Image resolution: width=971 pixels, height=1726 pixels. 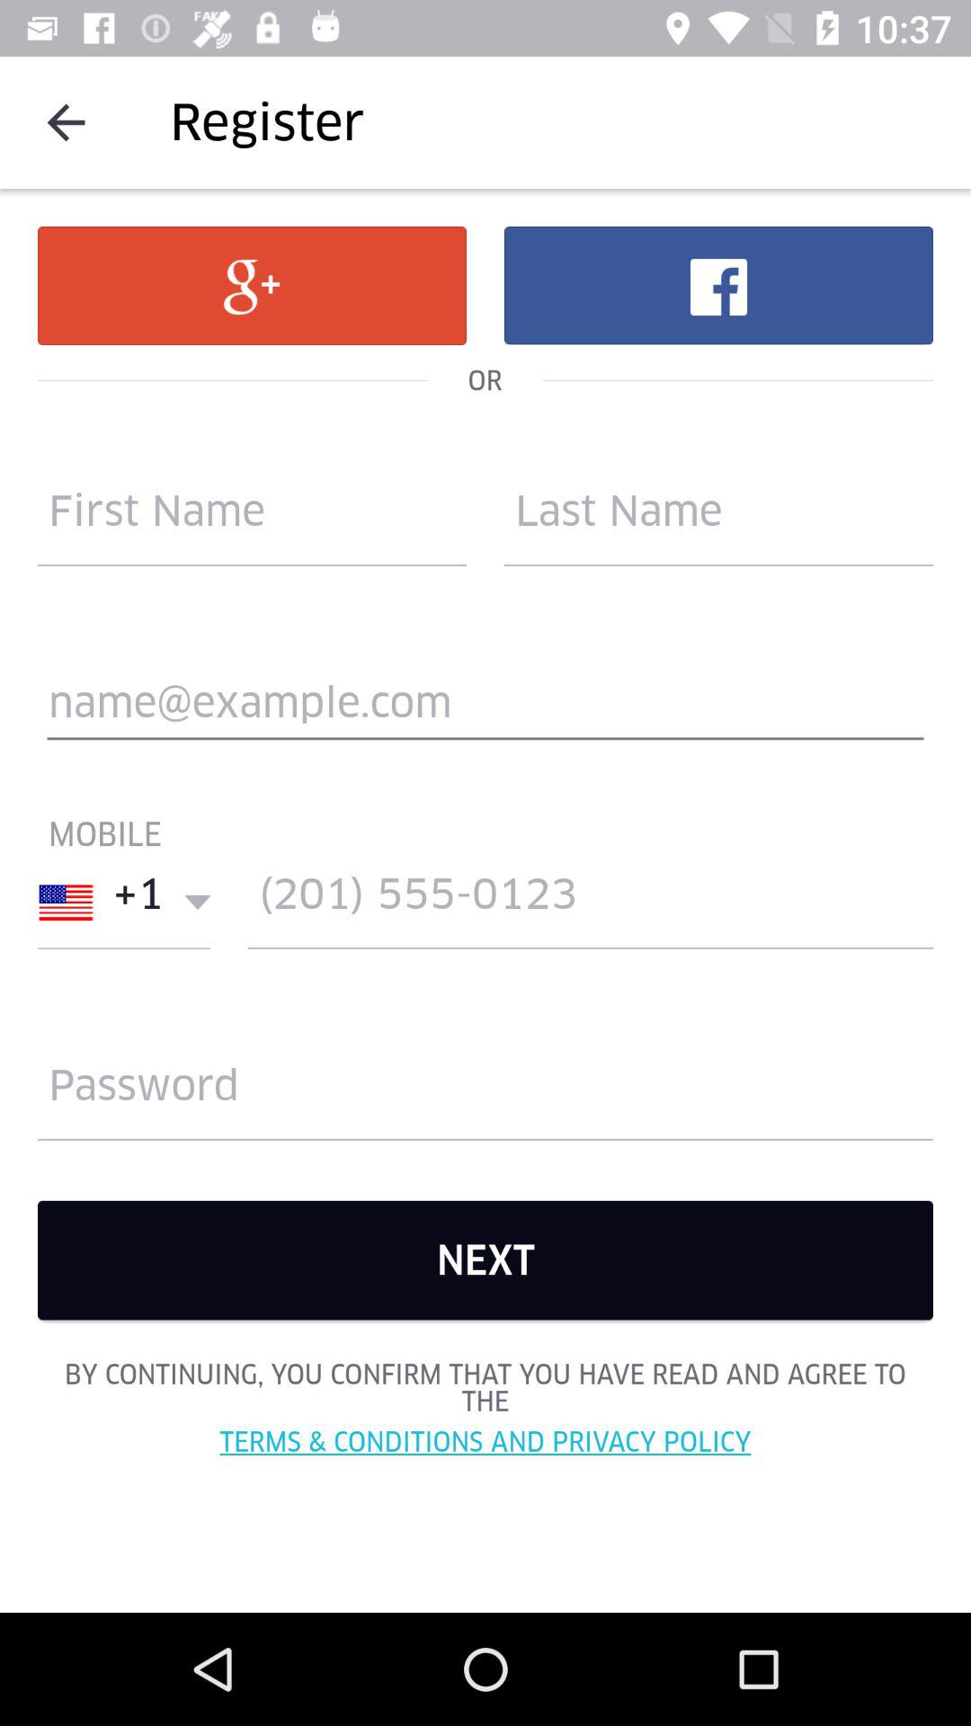 I want to click on contact number filling area, so click(x=591, y=903).